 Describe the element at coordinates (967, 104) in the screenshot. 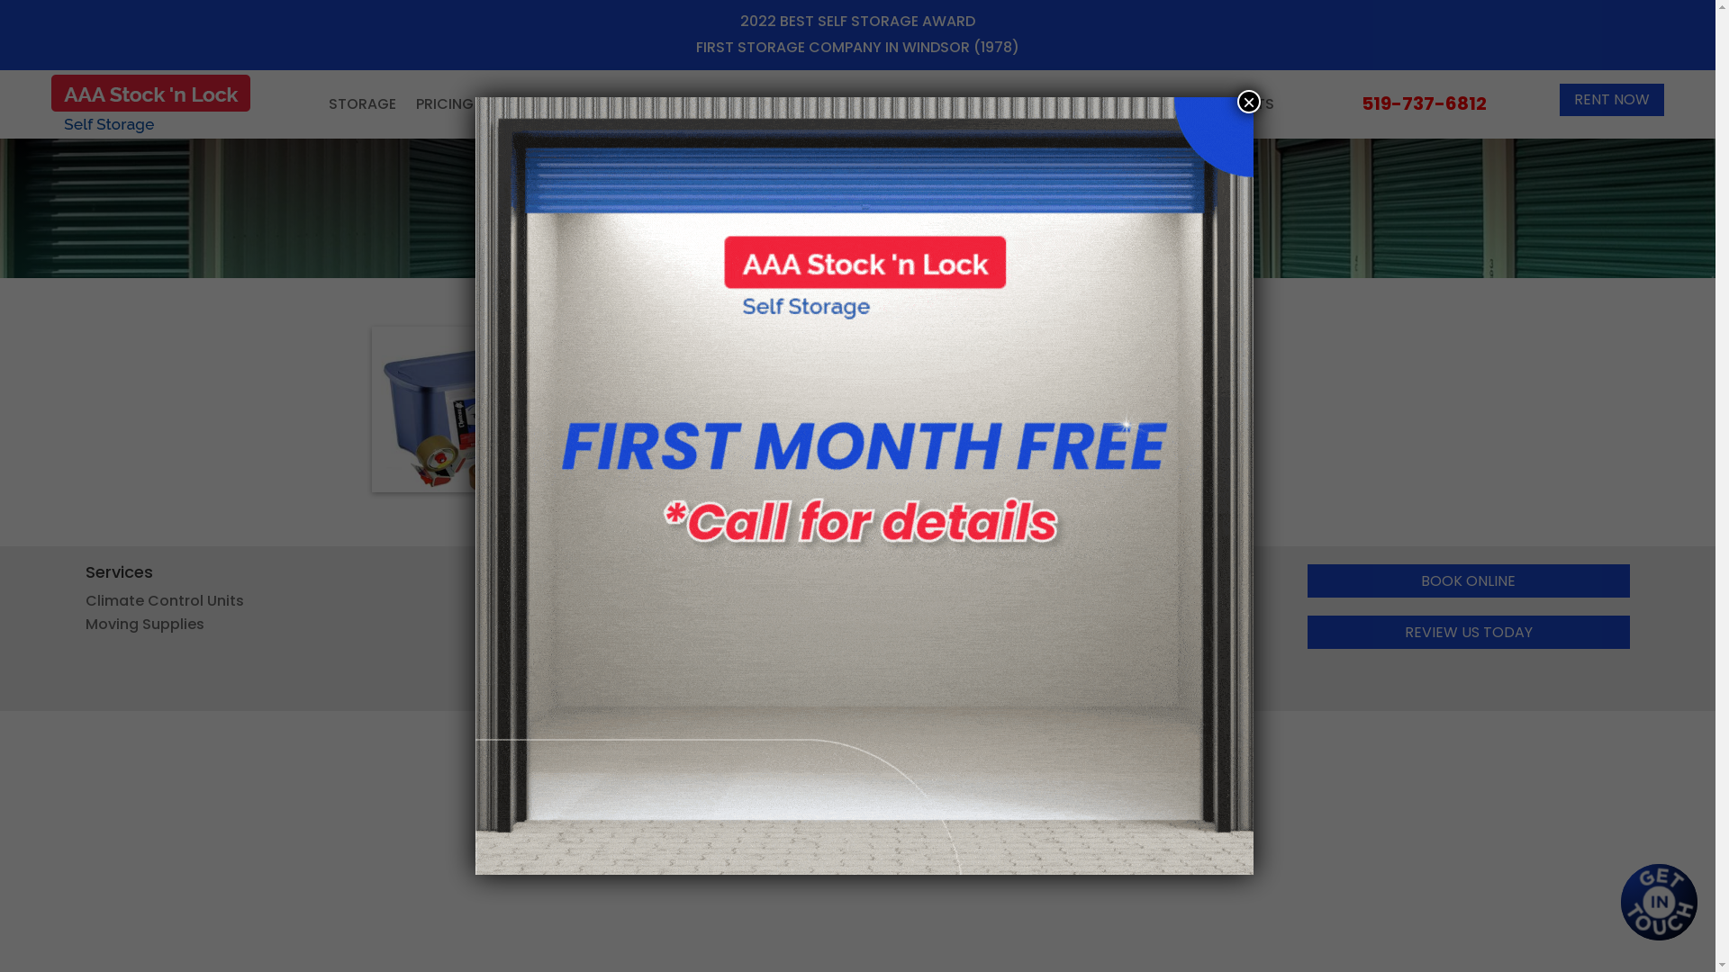

I see `STORAGE SIZE CALCULATOR` at that location.